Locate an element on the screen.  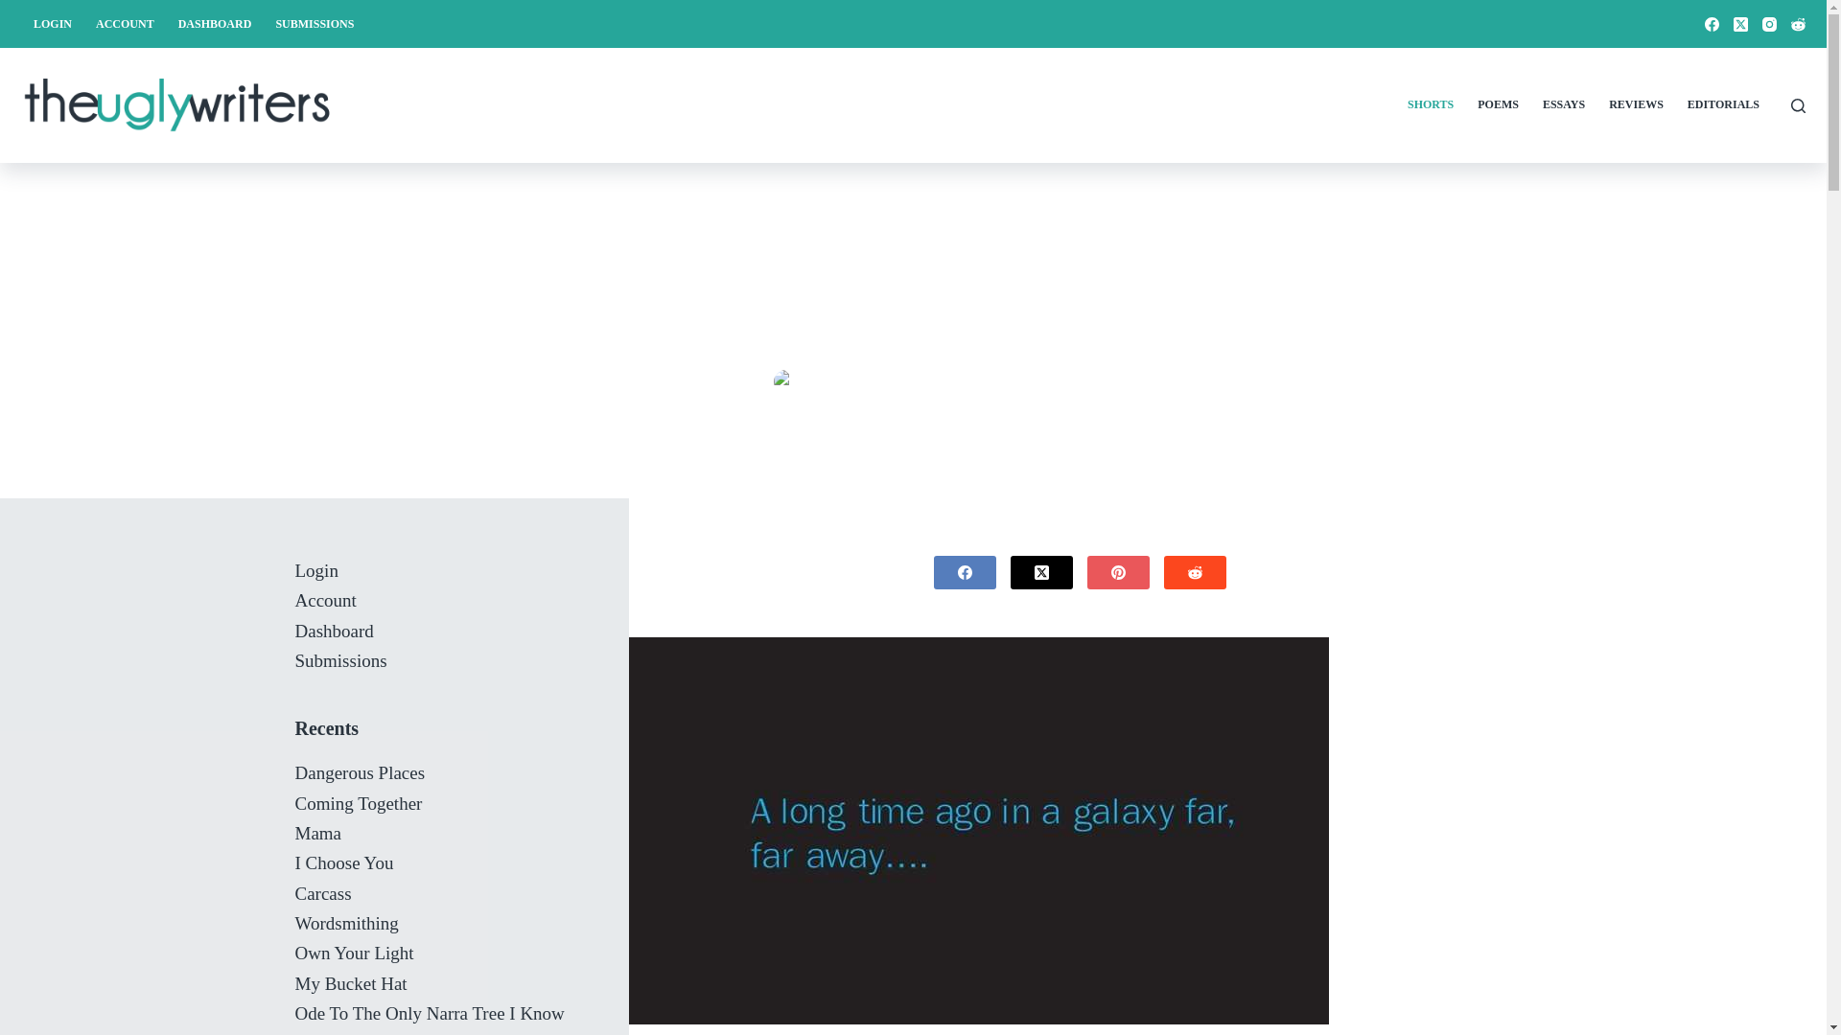
LOGIN is located at coordinates (52, 23).